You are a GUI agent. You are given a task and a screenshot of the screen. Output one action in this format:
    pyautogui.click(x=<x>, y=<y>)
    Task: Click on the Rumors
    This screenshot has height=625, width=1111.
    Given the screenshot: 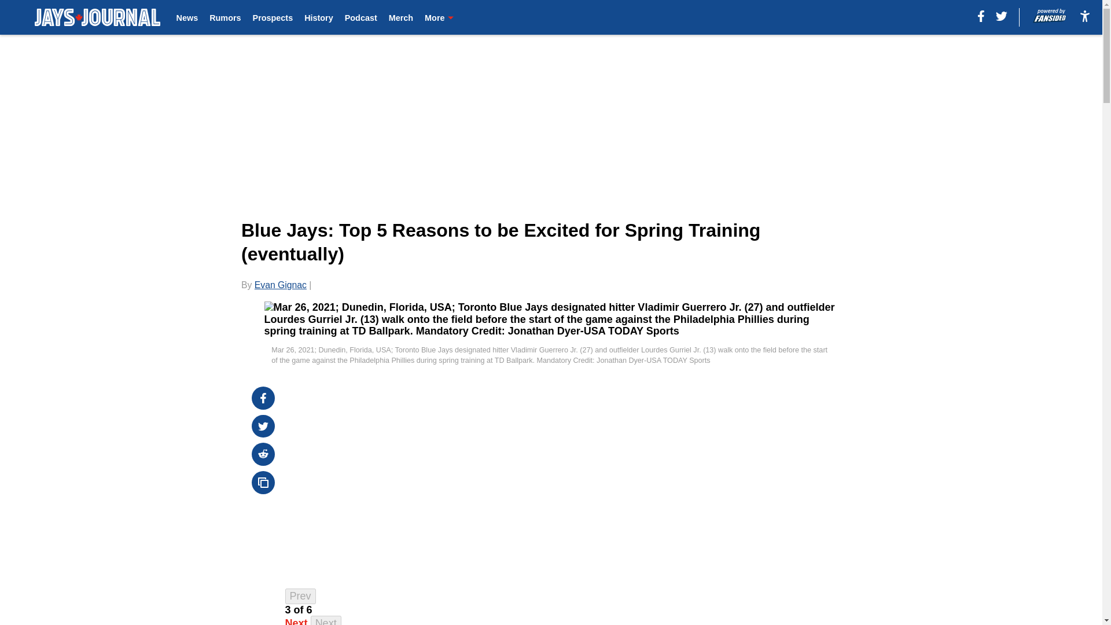 What is the action you would take?
    pyautogui.click(x=225, y=17)
    